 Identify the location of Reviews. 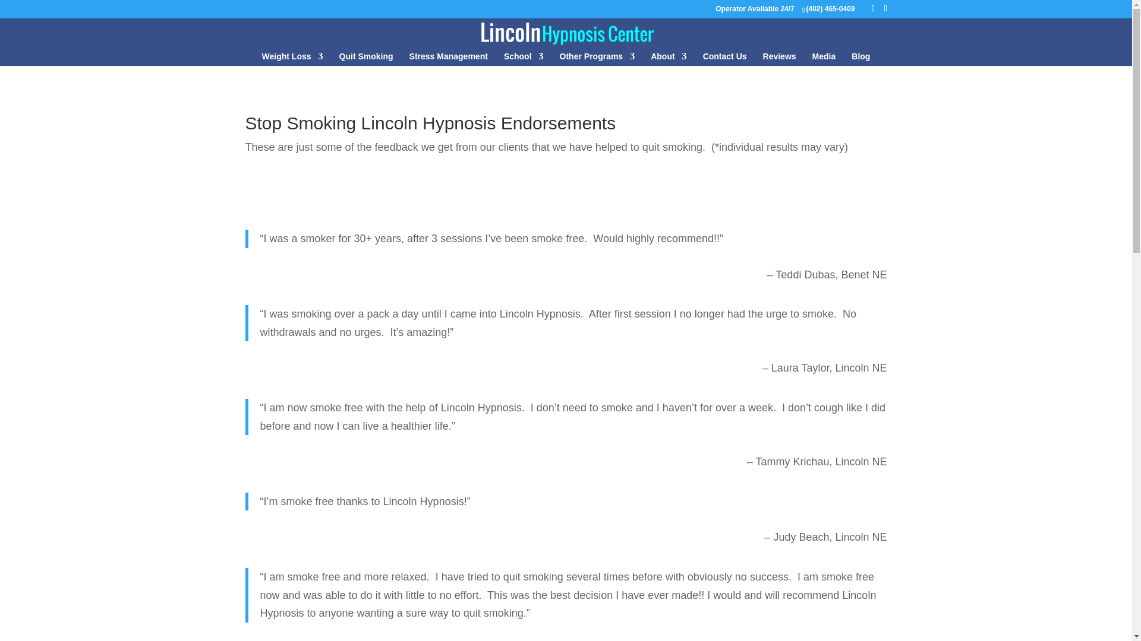
(780, 59).